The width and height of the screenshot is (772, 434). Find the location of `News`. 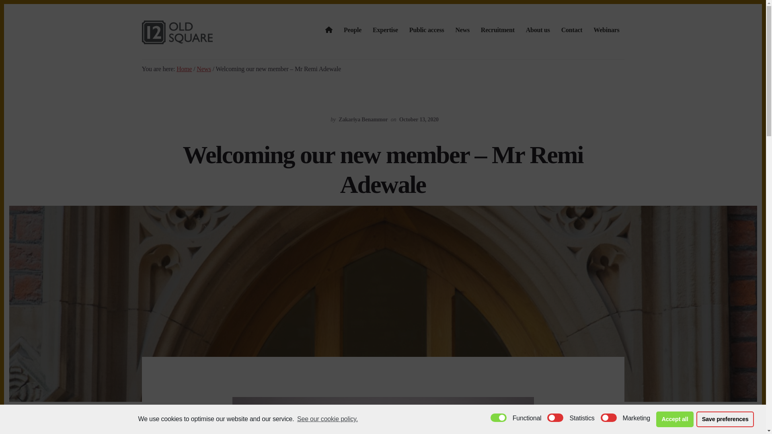

News is located at coordinates (203, 69).